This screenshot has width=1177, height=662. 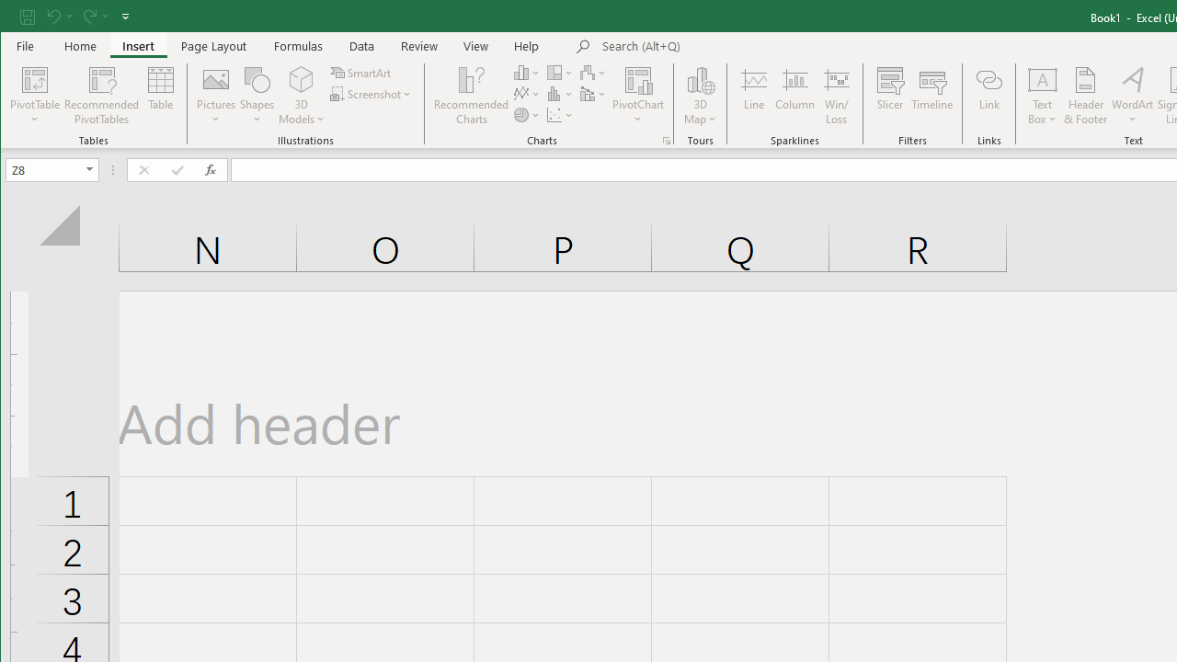 What do you see at coordinates (527, 114) in the screenshot?
I see `Insert Pie or Doughnut Chart` at bounding box center [527, 114].